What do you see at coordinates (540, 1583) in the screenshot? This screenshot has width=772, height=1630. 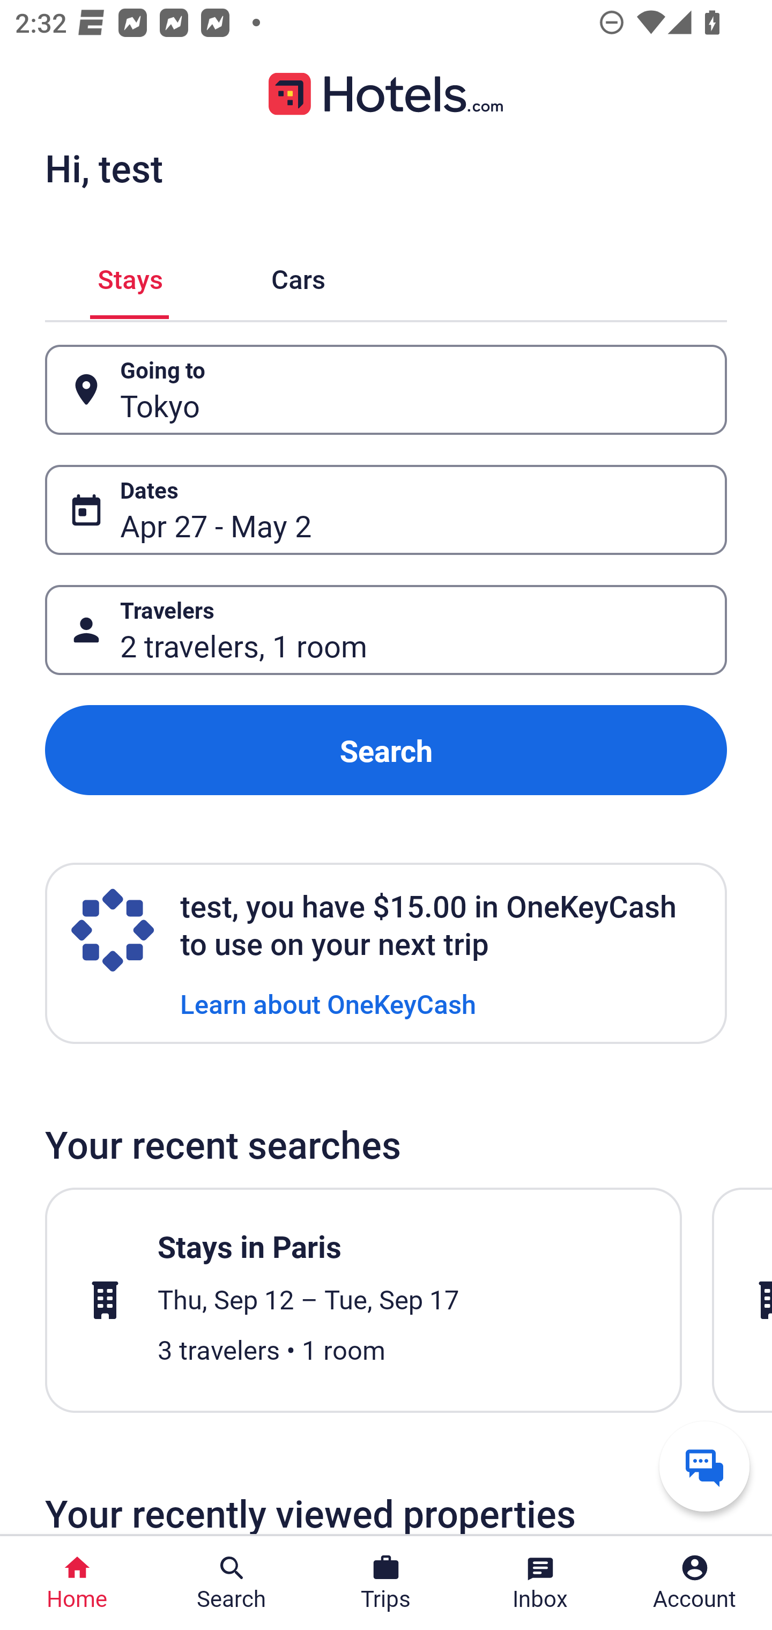 I see `Inbox Inbox Button` at bounding box center [540, 1583].